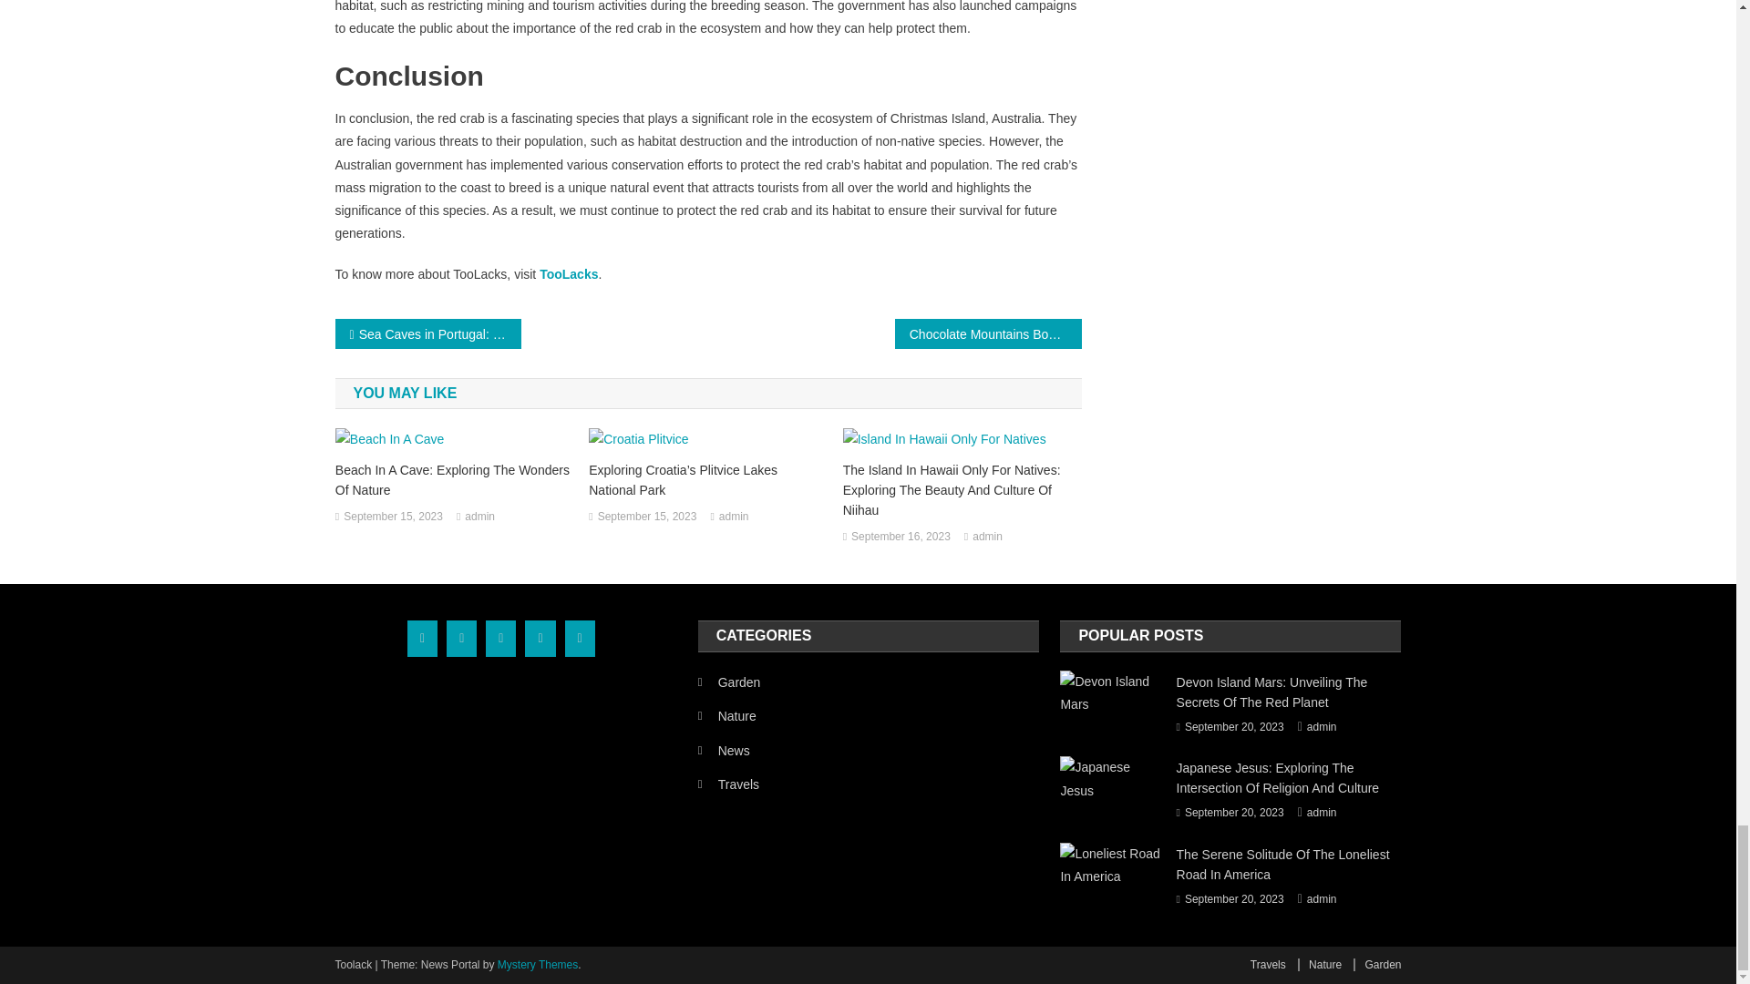  What do you see at coordinates (392, 518) in the screenshot?
I see `September 15, 2023` at bounding box center [392, 518].